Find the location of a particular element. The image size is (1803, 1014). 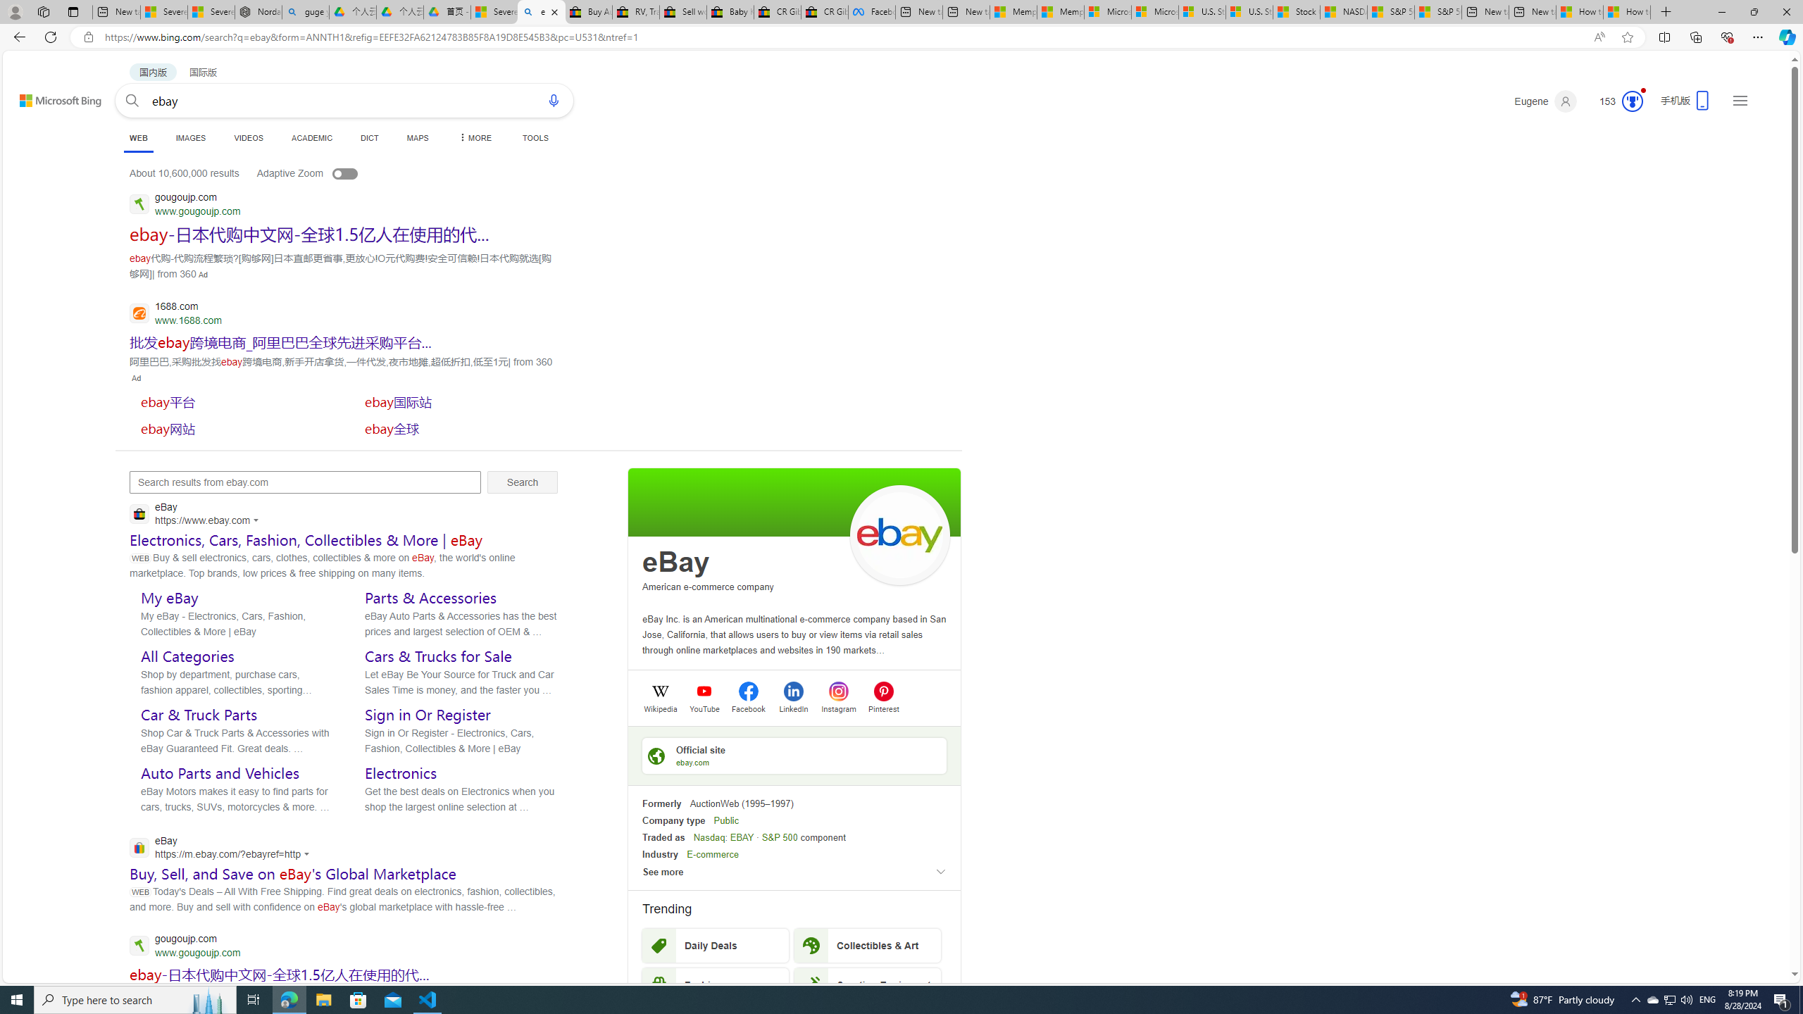

Adaptive Zoom is located at coordinates (321, 173).